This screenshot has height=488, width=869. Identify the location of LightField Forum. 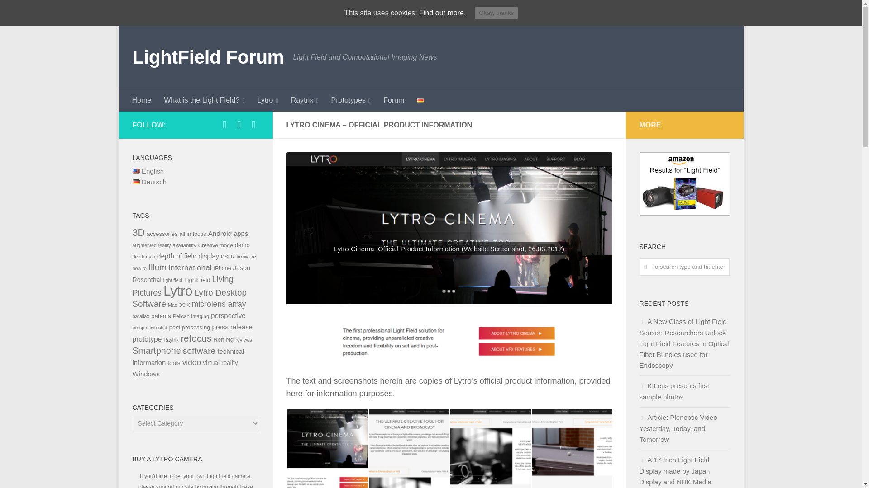
(208, 57).